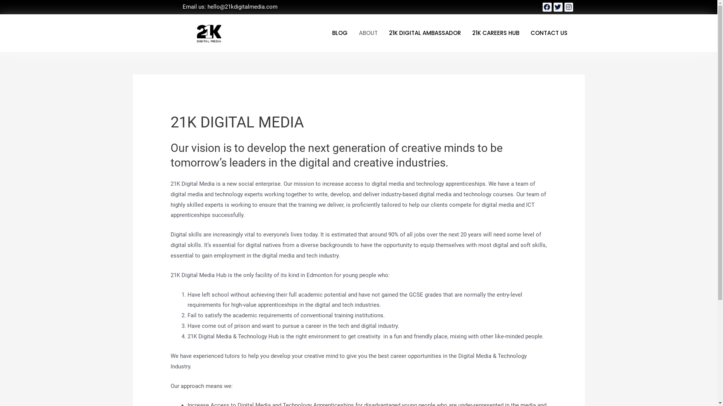 The height and width of the screenshot is (406, 723). I want to click on ABOUT, so click(368, 33).